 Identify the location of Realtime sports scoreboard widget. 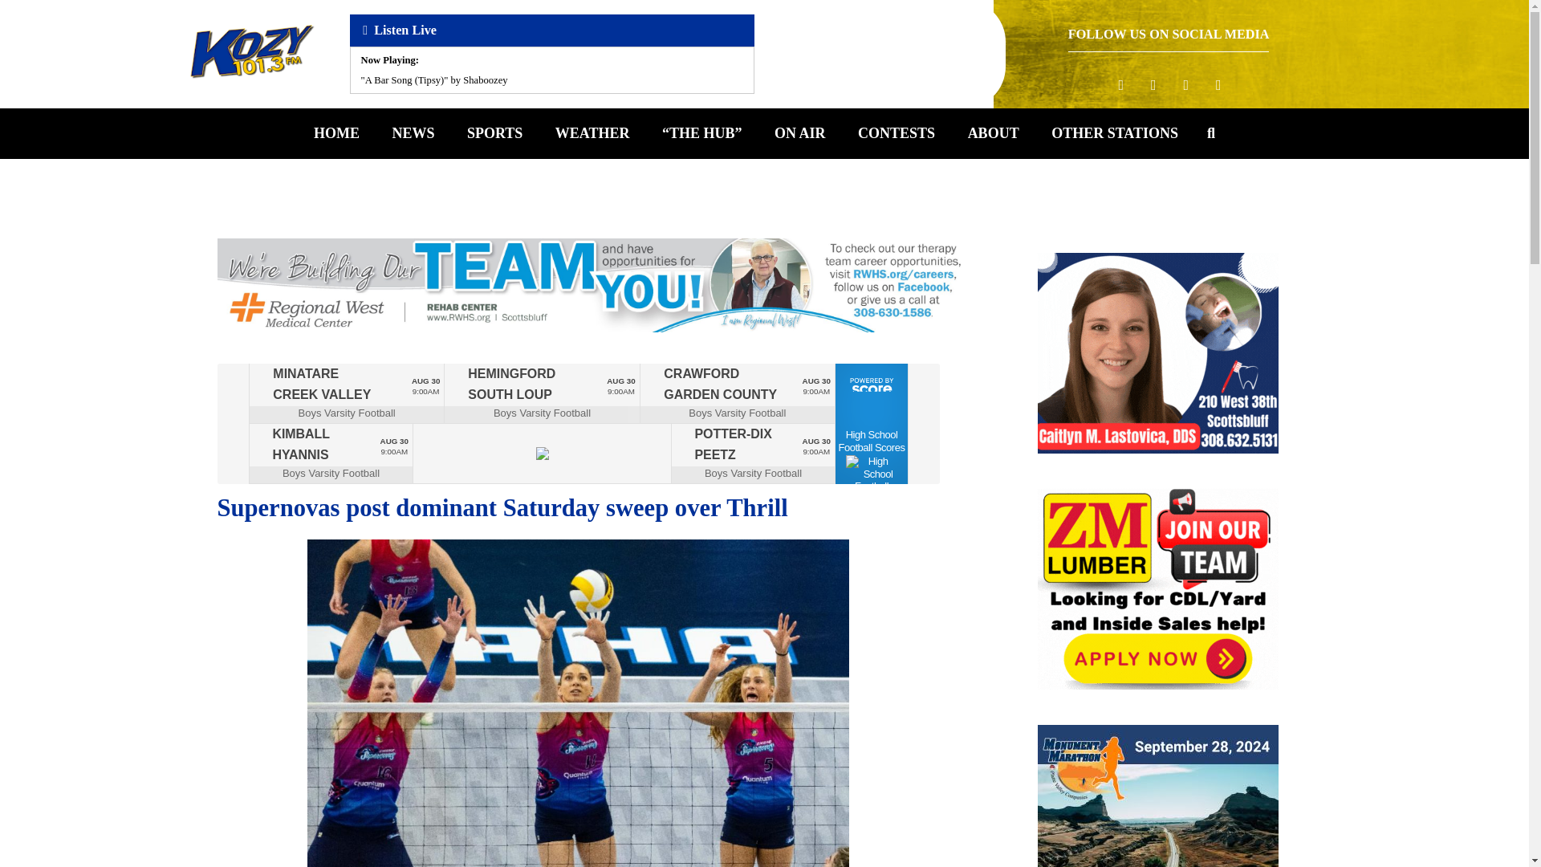
(578, 423).